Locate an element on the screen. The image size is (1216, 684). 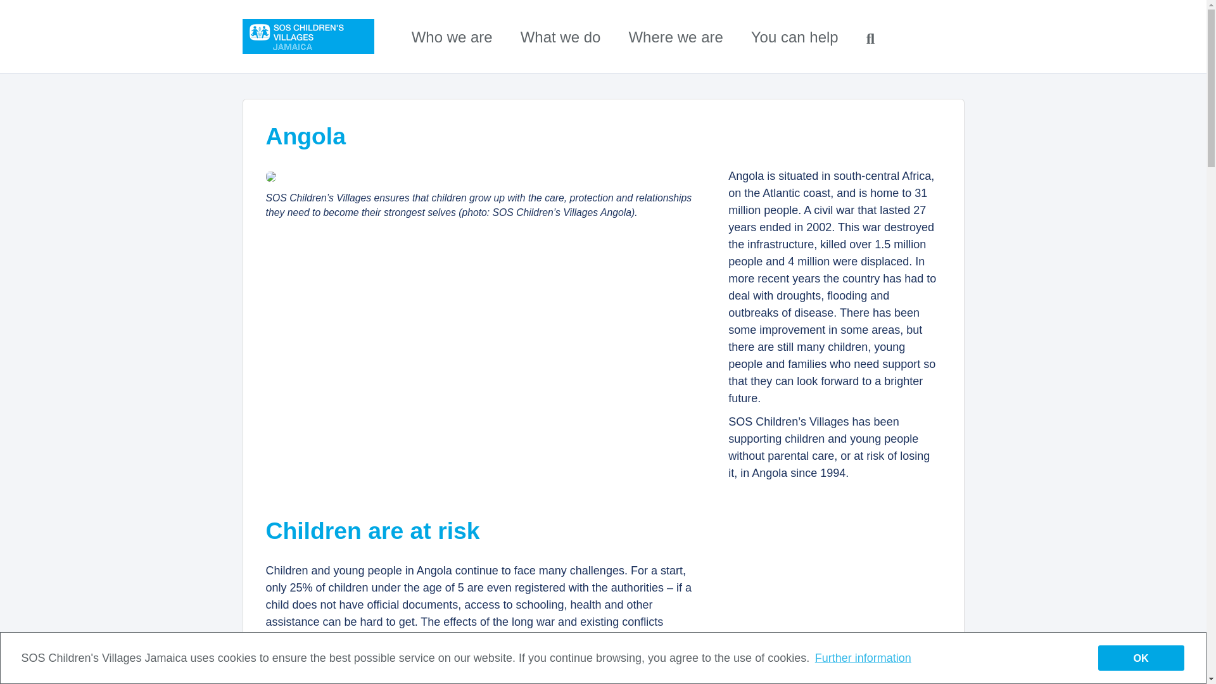
OK is located at coordinates (1141, 660).